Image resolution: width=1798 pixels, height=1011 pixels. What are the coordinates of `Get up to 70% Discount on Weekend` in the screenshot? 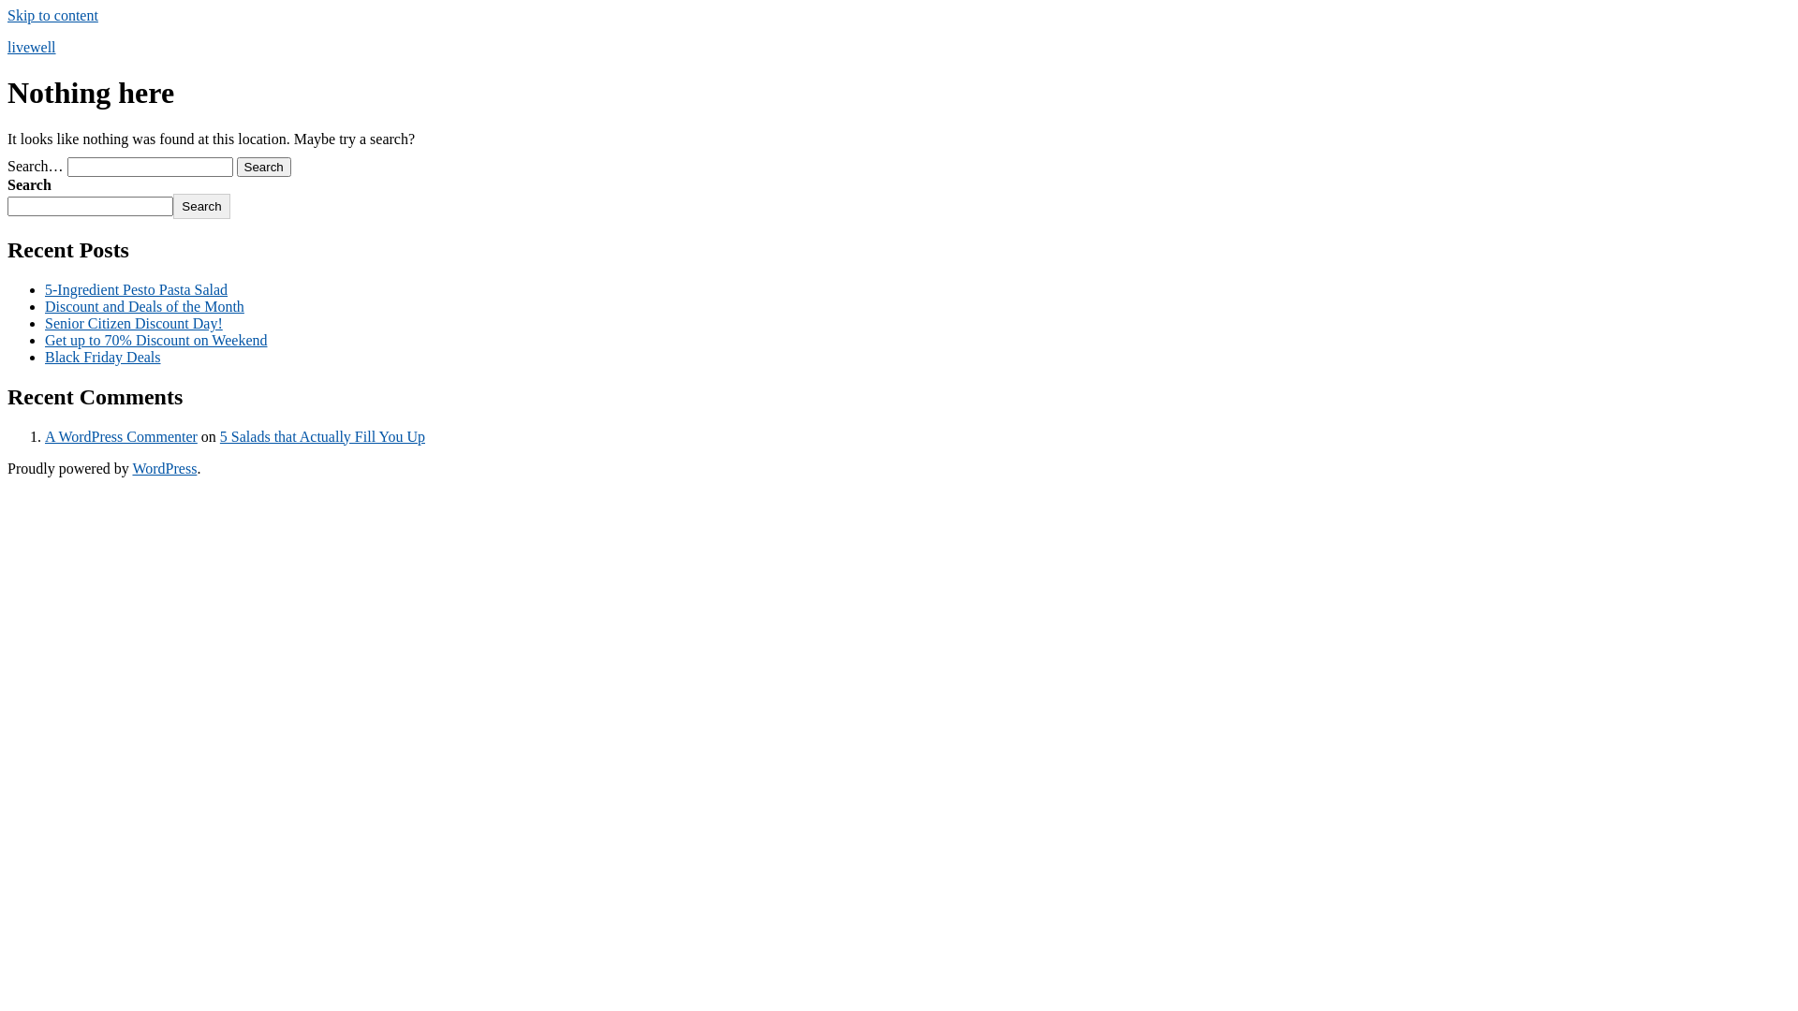 It's located at (155, 341).